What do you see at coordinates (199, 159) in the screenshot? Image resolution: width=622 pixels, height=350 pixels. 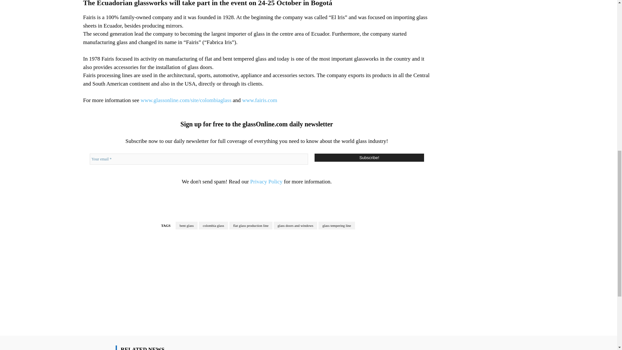 I see `Your email` at bounding box center [199, 159].